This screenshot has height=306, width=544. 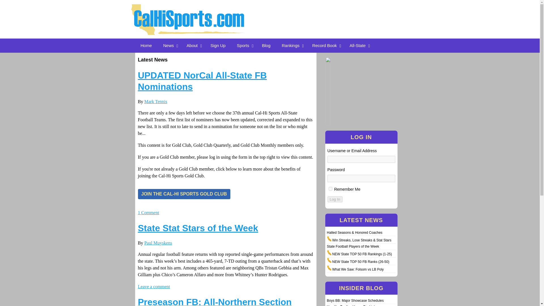 I want to click on News, so click(x=169, y=45).